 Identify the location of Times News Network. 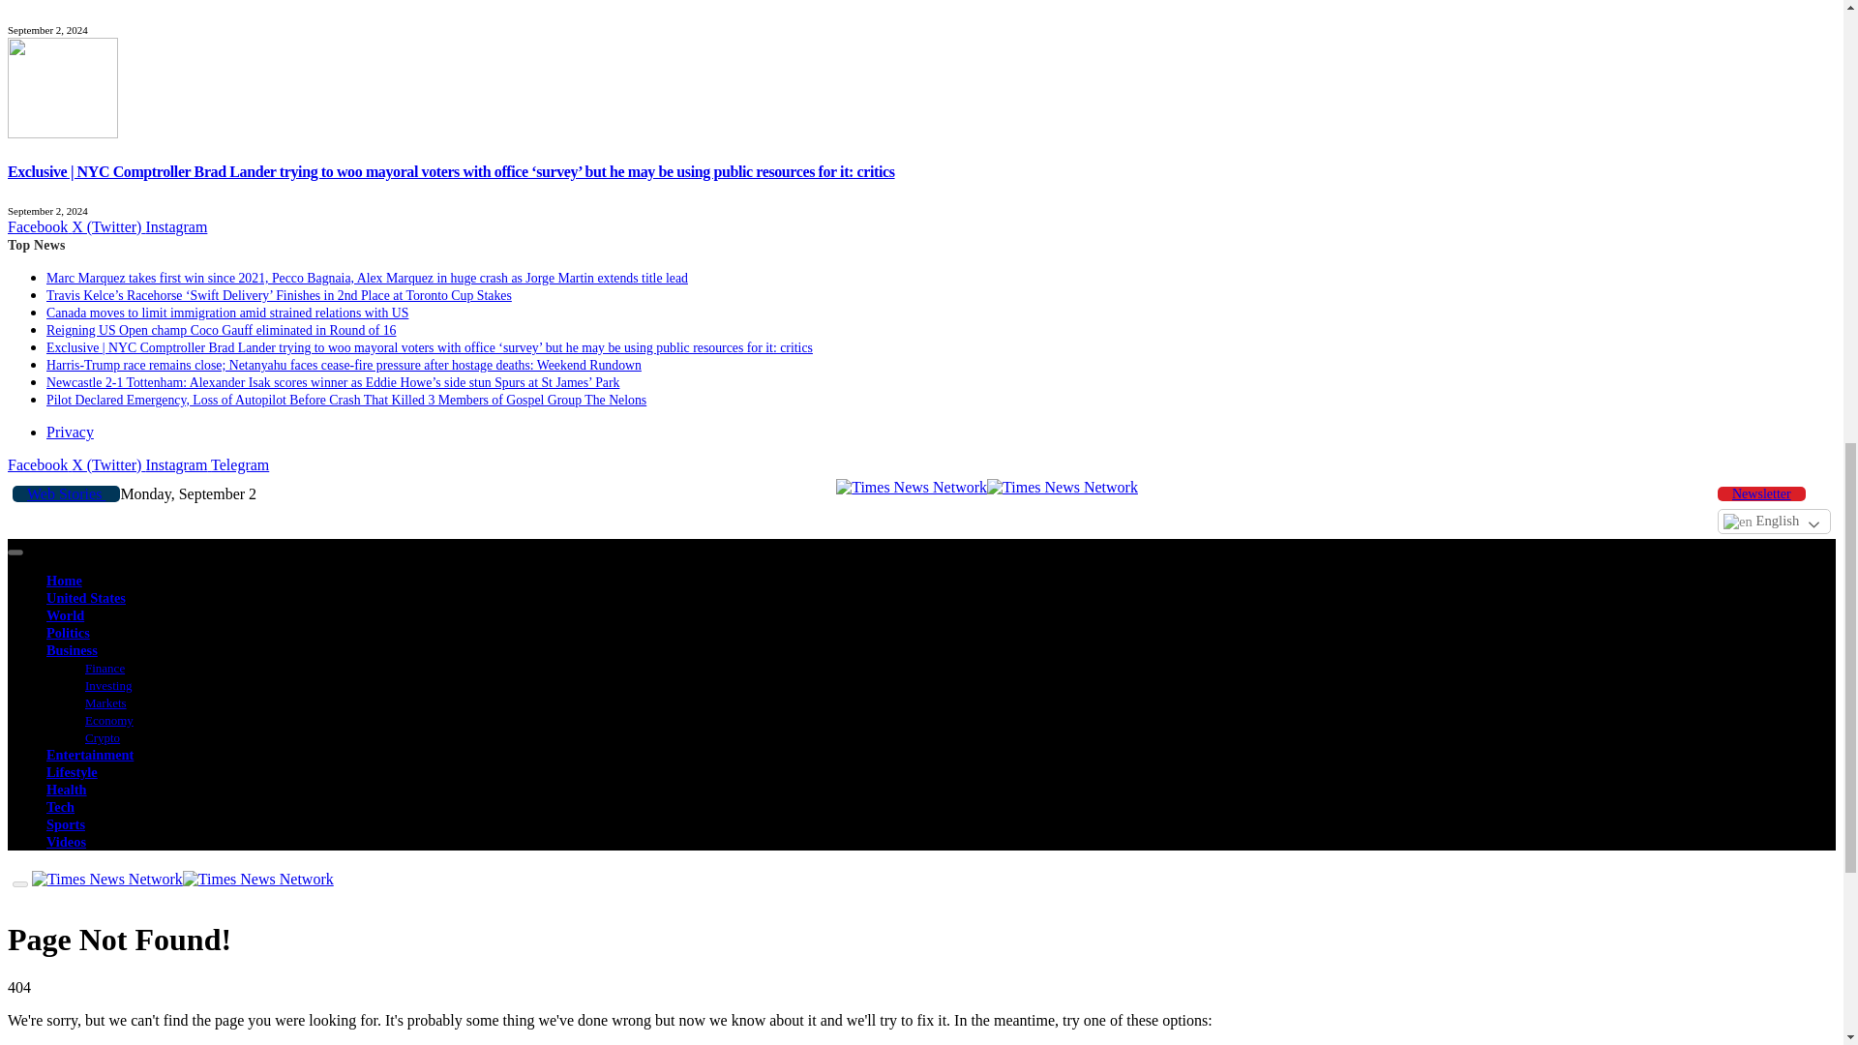
(987, 486).